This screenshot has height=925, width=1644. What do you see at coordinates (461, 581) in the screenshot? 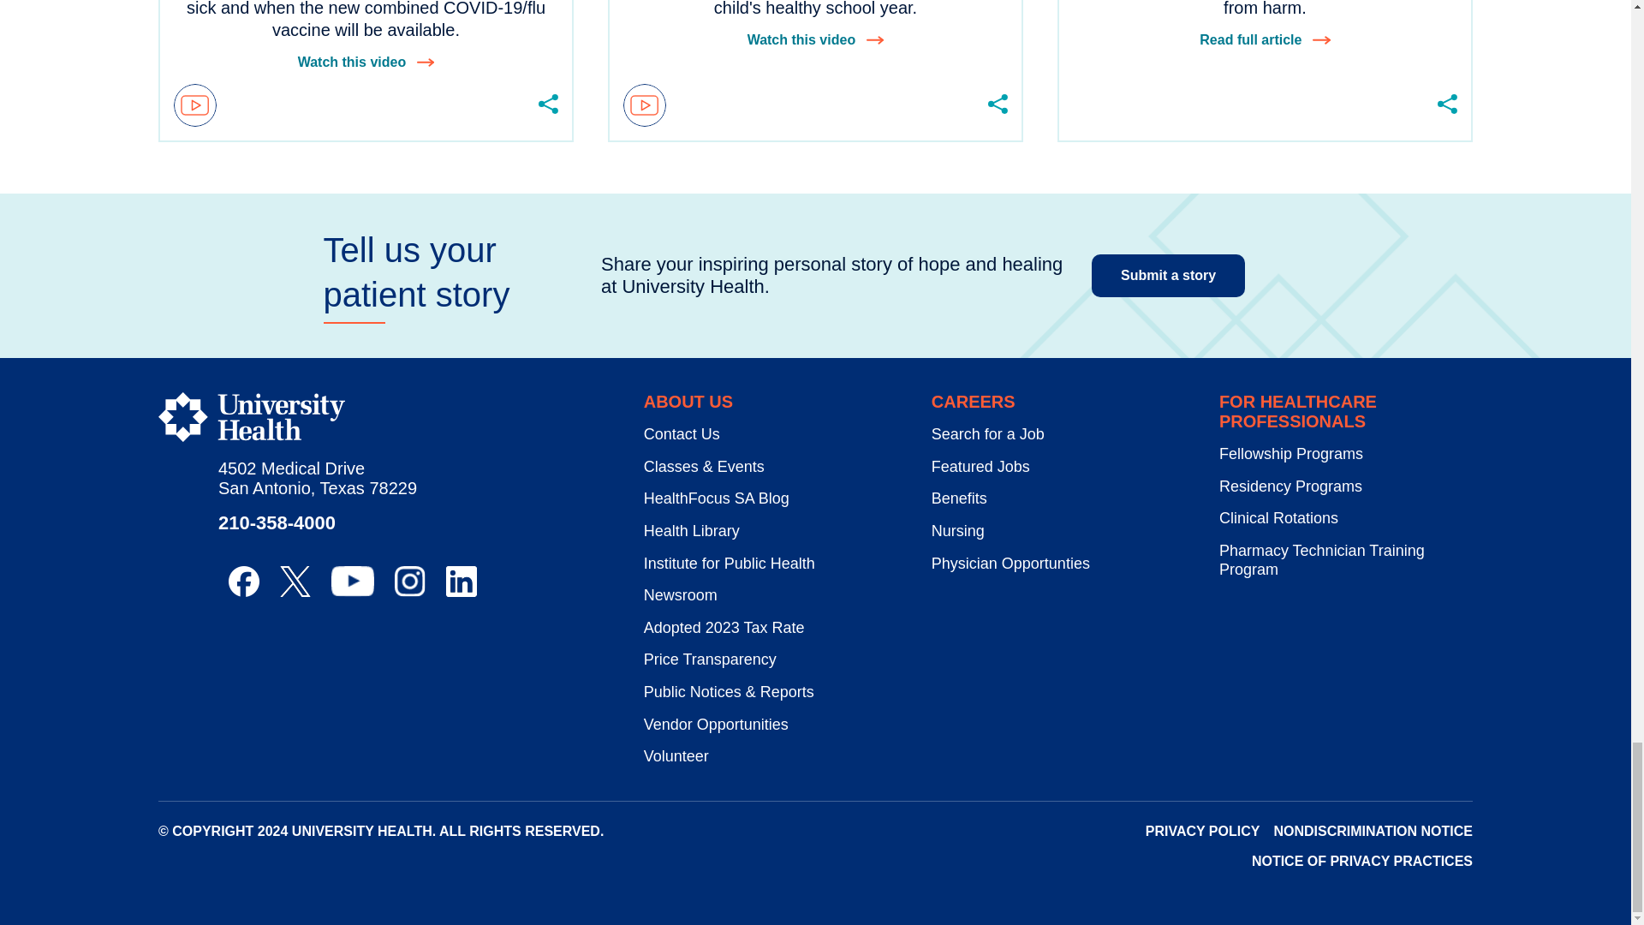
I see `Find us on LinkedIn` at bounding box center [461, 581].